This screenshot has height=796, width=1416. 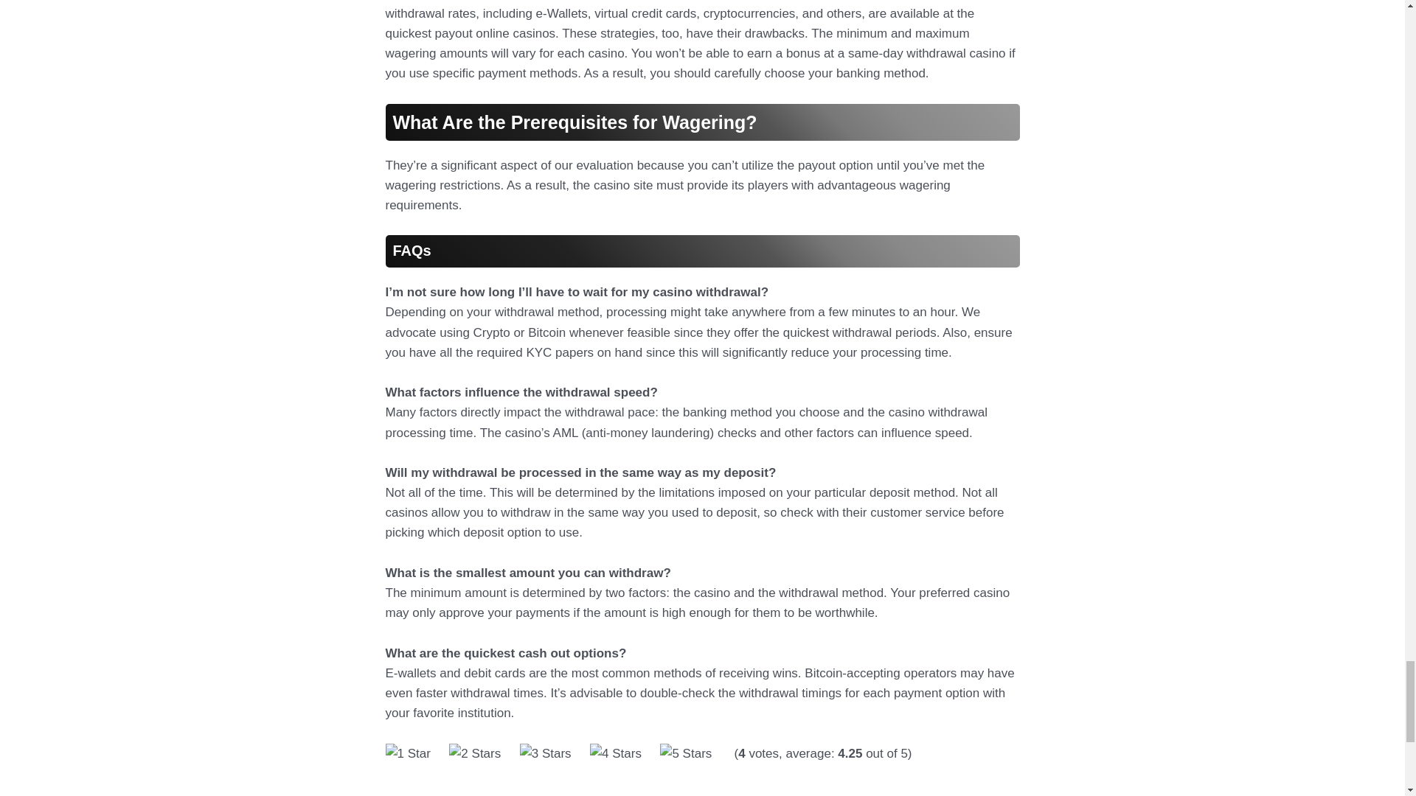 What do you see at coordinates (546, 753) in the screenshot?
I see `3 Stars` at bounding box center [546, 753].